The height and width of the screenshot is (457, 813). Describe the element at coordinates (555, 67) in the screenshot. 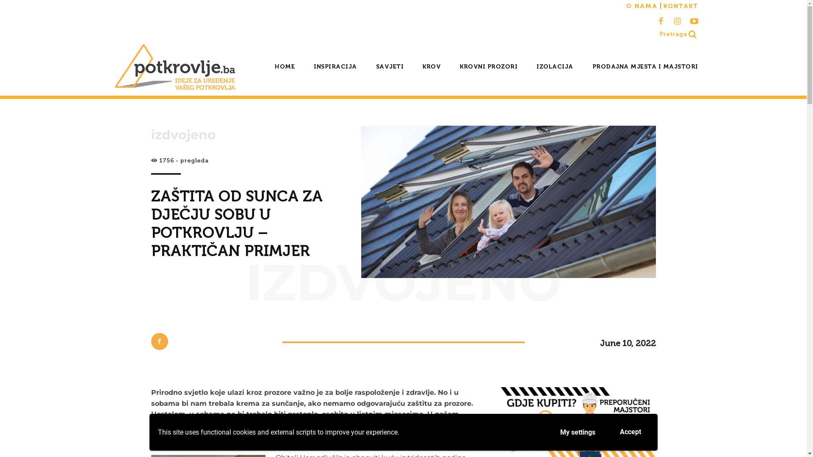

I see `IZOLACIJA` at that location.